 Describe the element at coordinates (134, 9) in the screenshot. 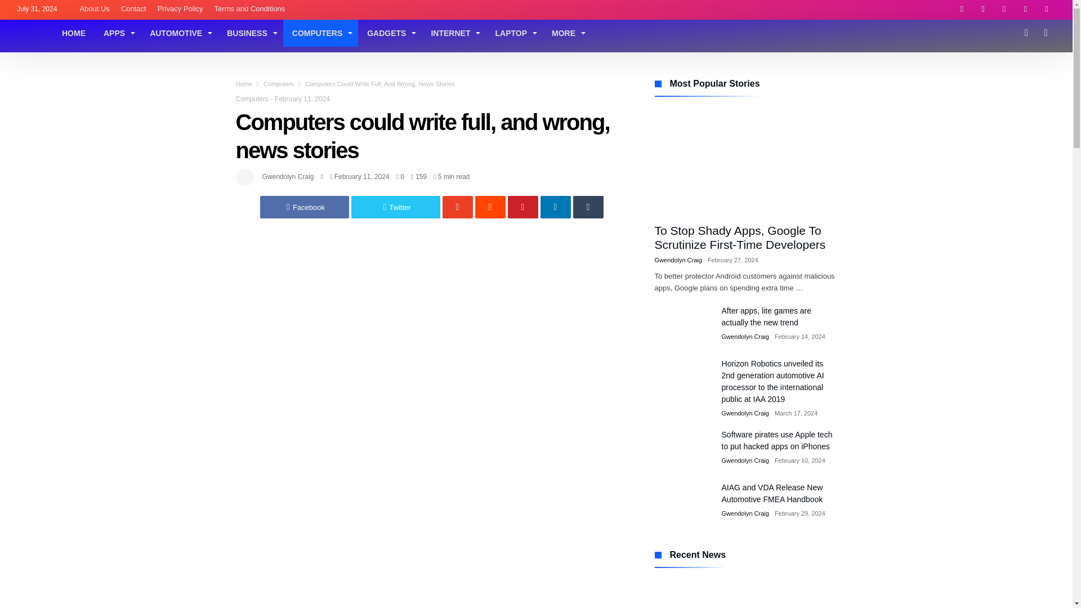

I see `Contact` at that location.